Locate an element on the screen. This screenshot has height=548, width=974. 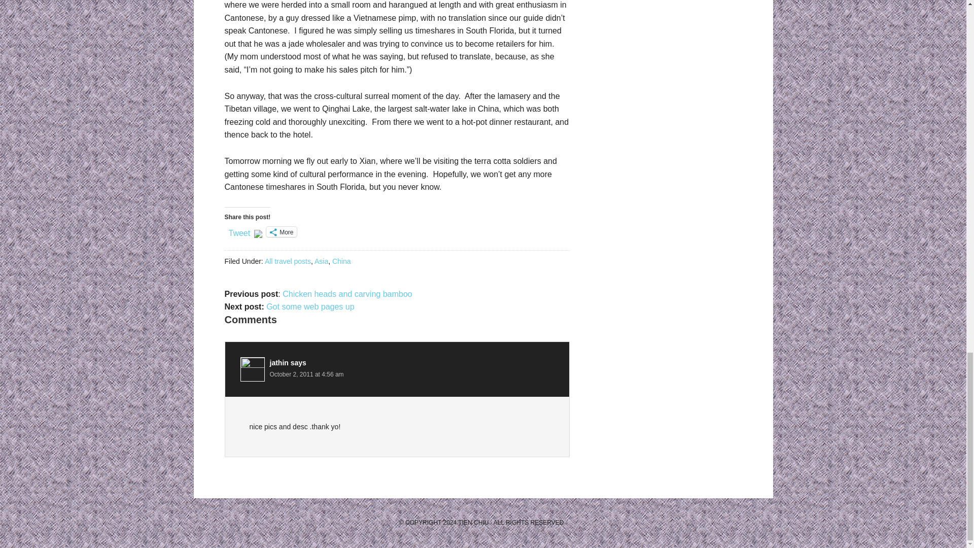
Asia is located at coordinates (322, 261).